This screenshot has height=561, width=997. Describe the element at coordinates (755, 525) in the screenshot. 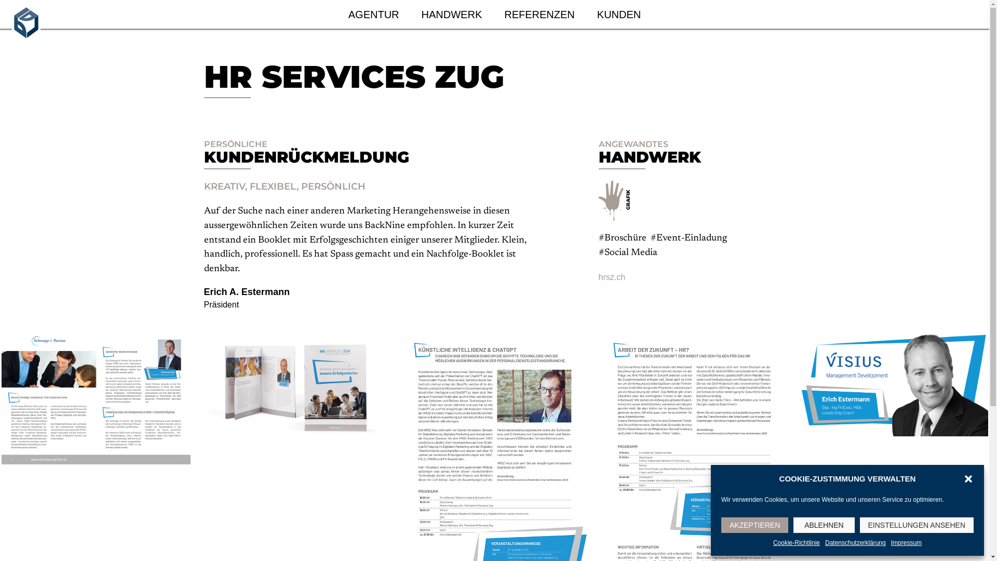

I see `AKZEPTIEREN` at that location.